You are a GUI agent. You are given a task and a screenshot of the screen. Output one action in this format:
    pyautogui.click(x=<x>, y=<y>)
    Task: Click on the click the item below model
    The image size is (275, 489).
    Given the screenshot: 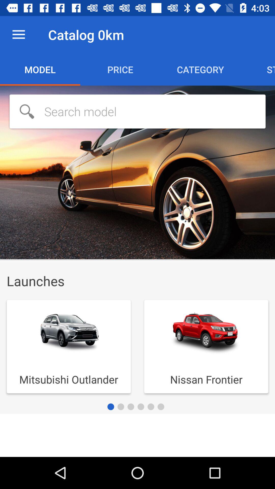 What is the action you would take?
    pyautogui.click(x=137, y=111)
    